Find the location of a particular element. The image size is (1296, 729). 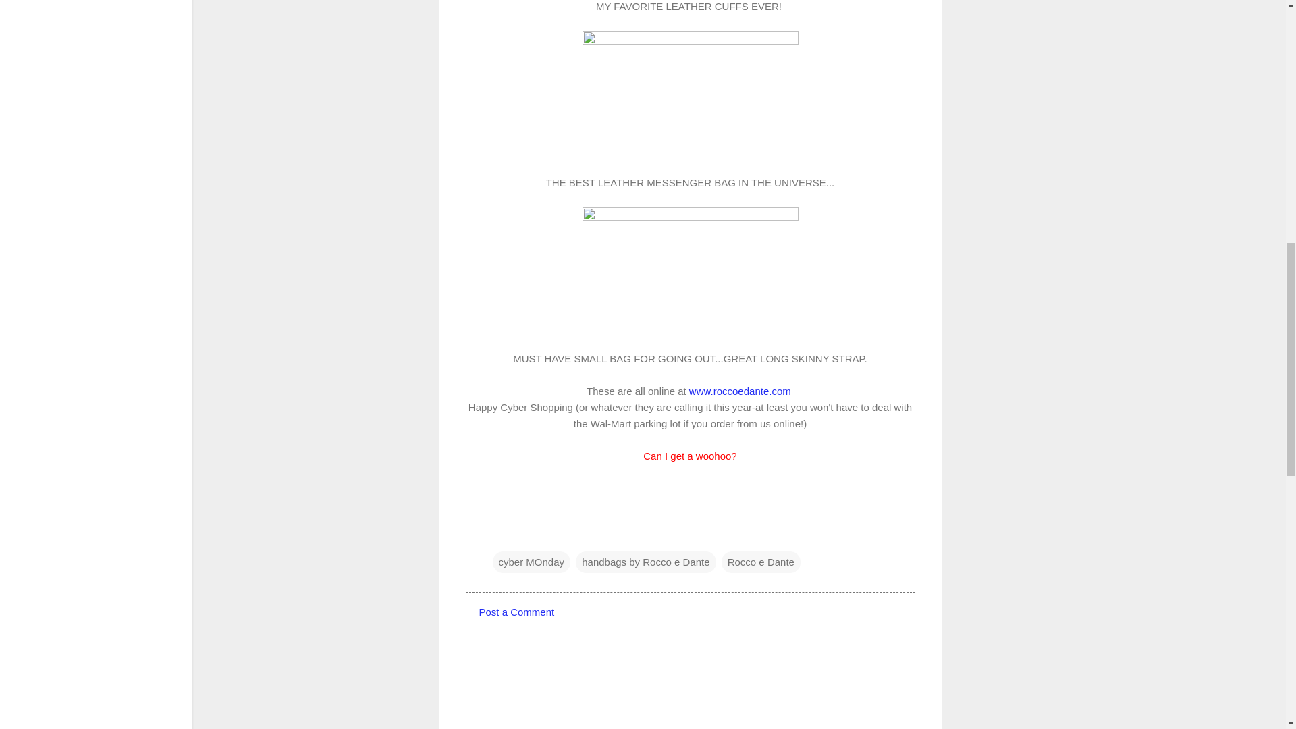

Post a Comment is located at coordinates (517, 612).